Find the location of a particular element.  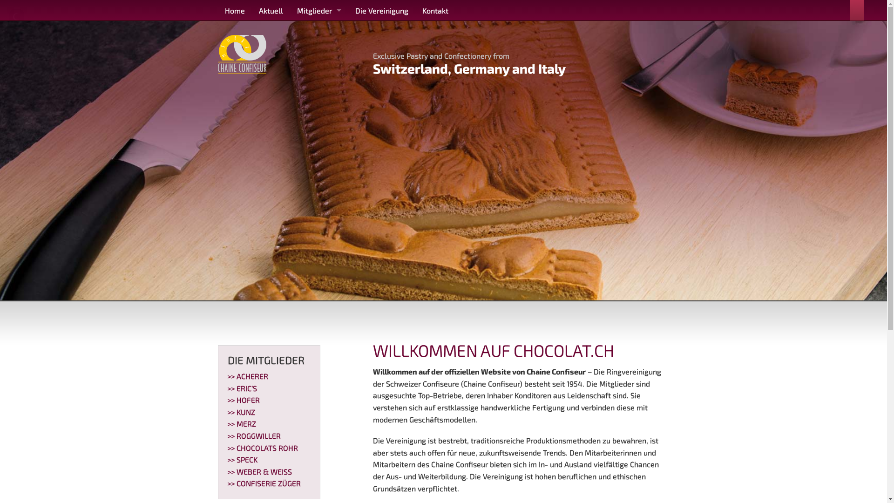

>> HOFER is located at coordinates (244, 400).